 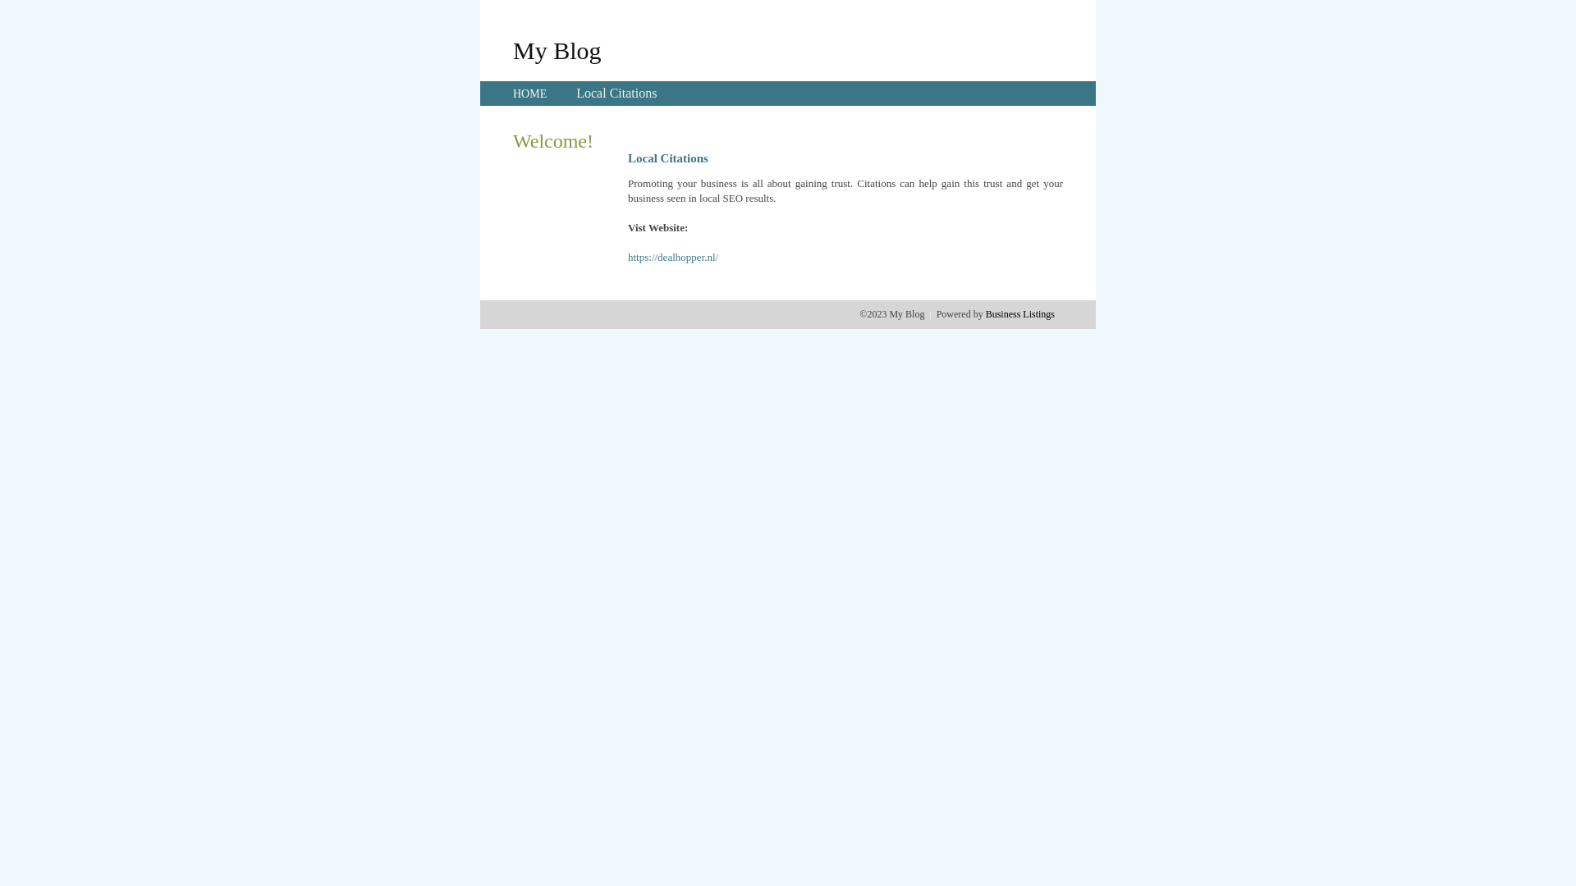 What do you see at coordinates (530, 94) in the screenshot?
I see `HOME` at bounding box center [530, 94].